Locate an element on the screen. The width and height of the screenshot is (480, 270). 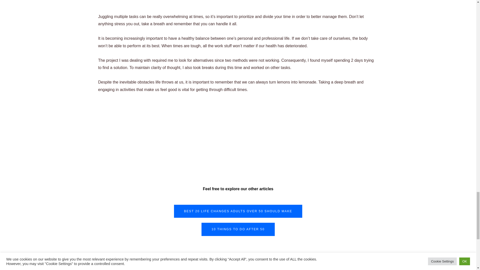
BEST 20 LIFE CHANGES ADULTS OVER 50 SHOULD MAKE is located at coordinates (238, 211).